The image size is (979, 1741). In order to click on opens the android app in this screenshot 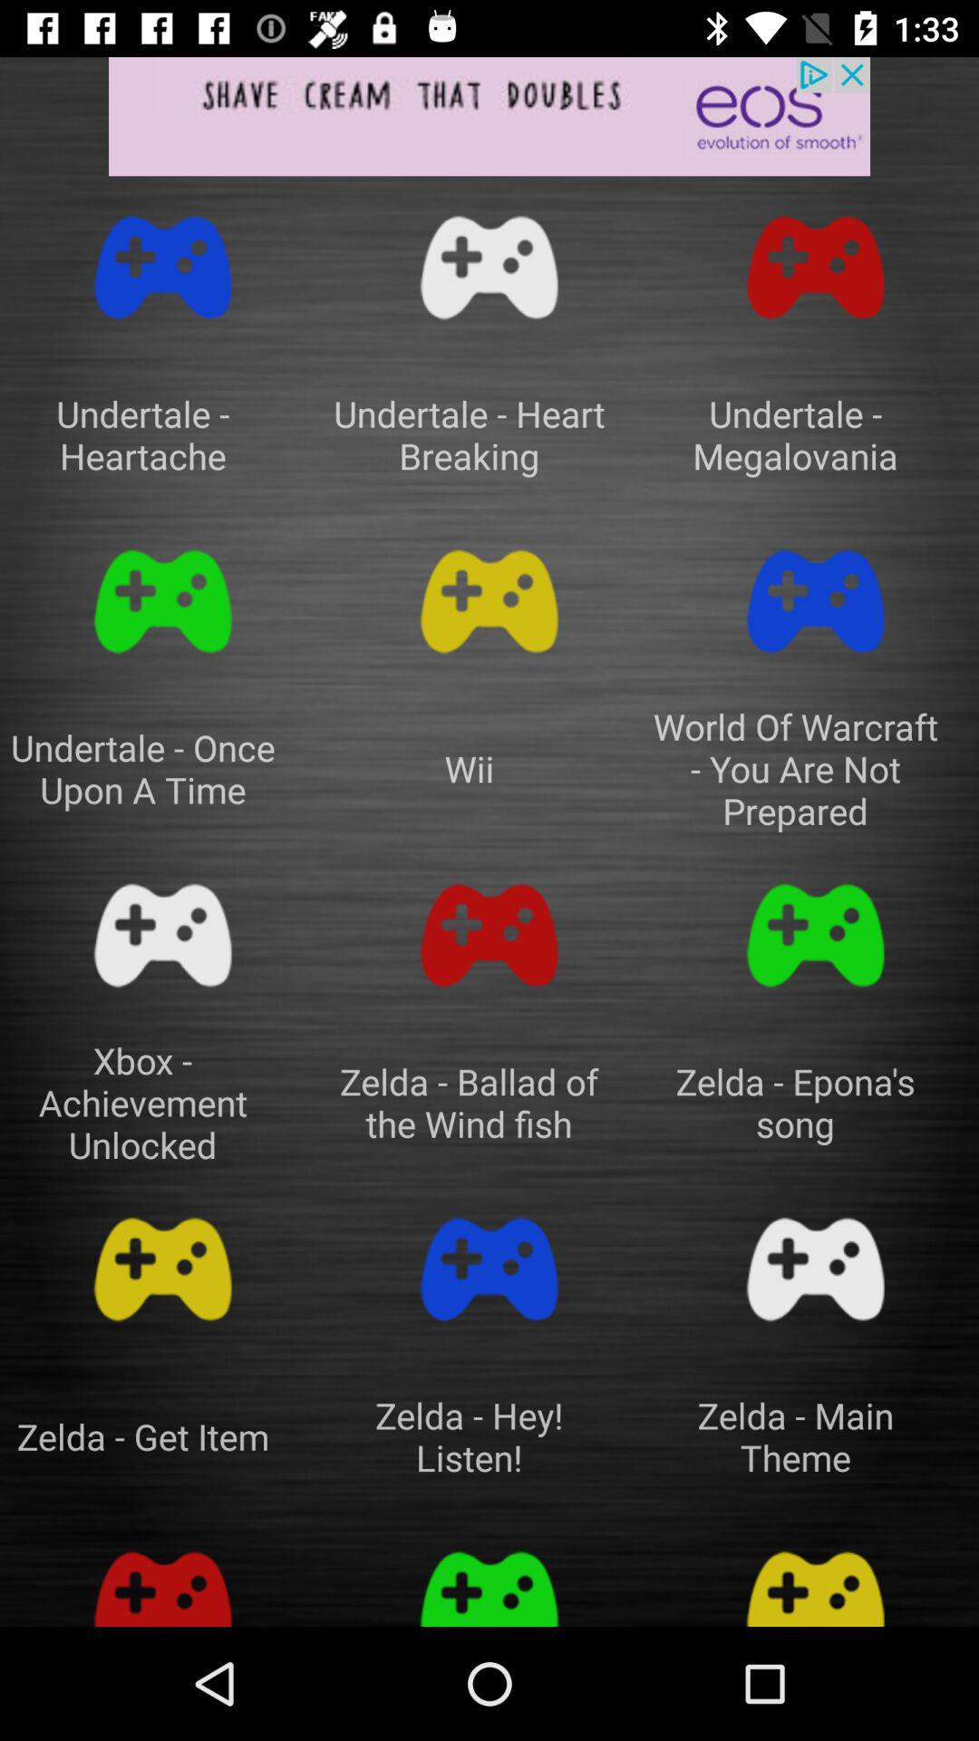, I will do `click(163, 602)`.